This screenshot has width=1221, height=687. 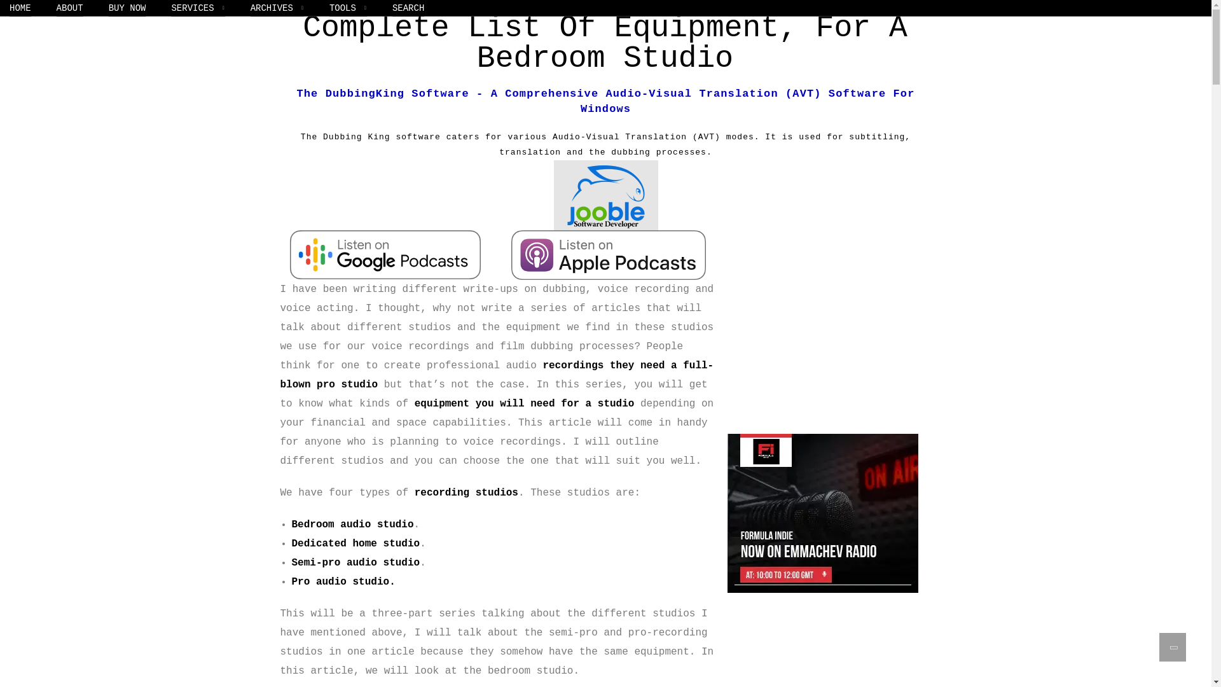 What do you see at coordinates (197, 8) in the screenshot?
I see `SERVICES` at bounding box center [197, 8].